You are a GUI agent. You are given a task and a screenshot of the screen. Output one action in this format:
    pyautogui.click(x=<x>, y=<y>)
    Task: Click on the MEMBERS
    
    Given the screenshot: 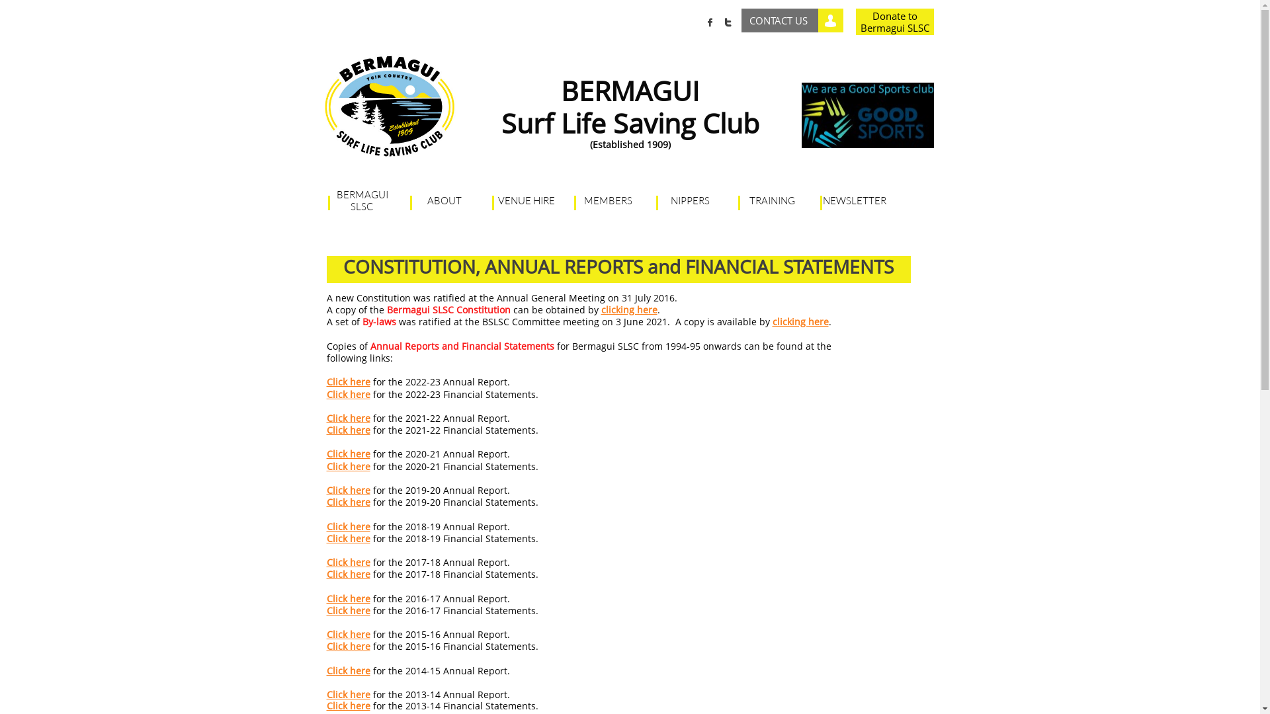 What is the action you would take?
    pyautogui.click(x=609, y=201)
    